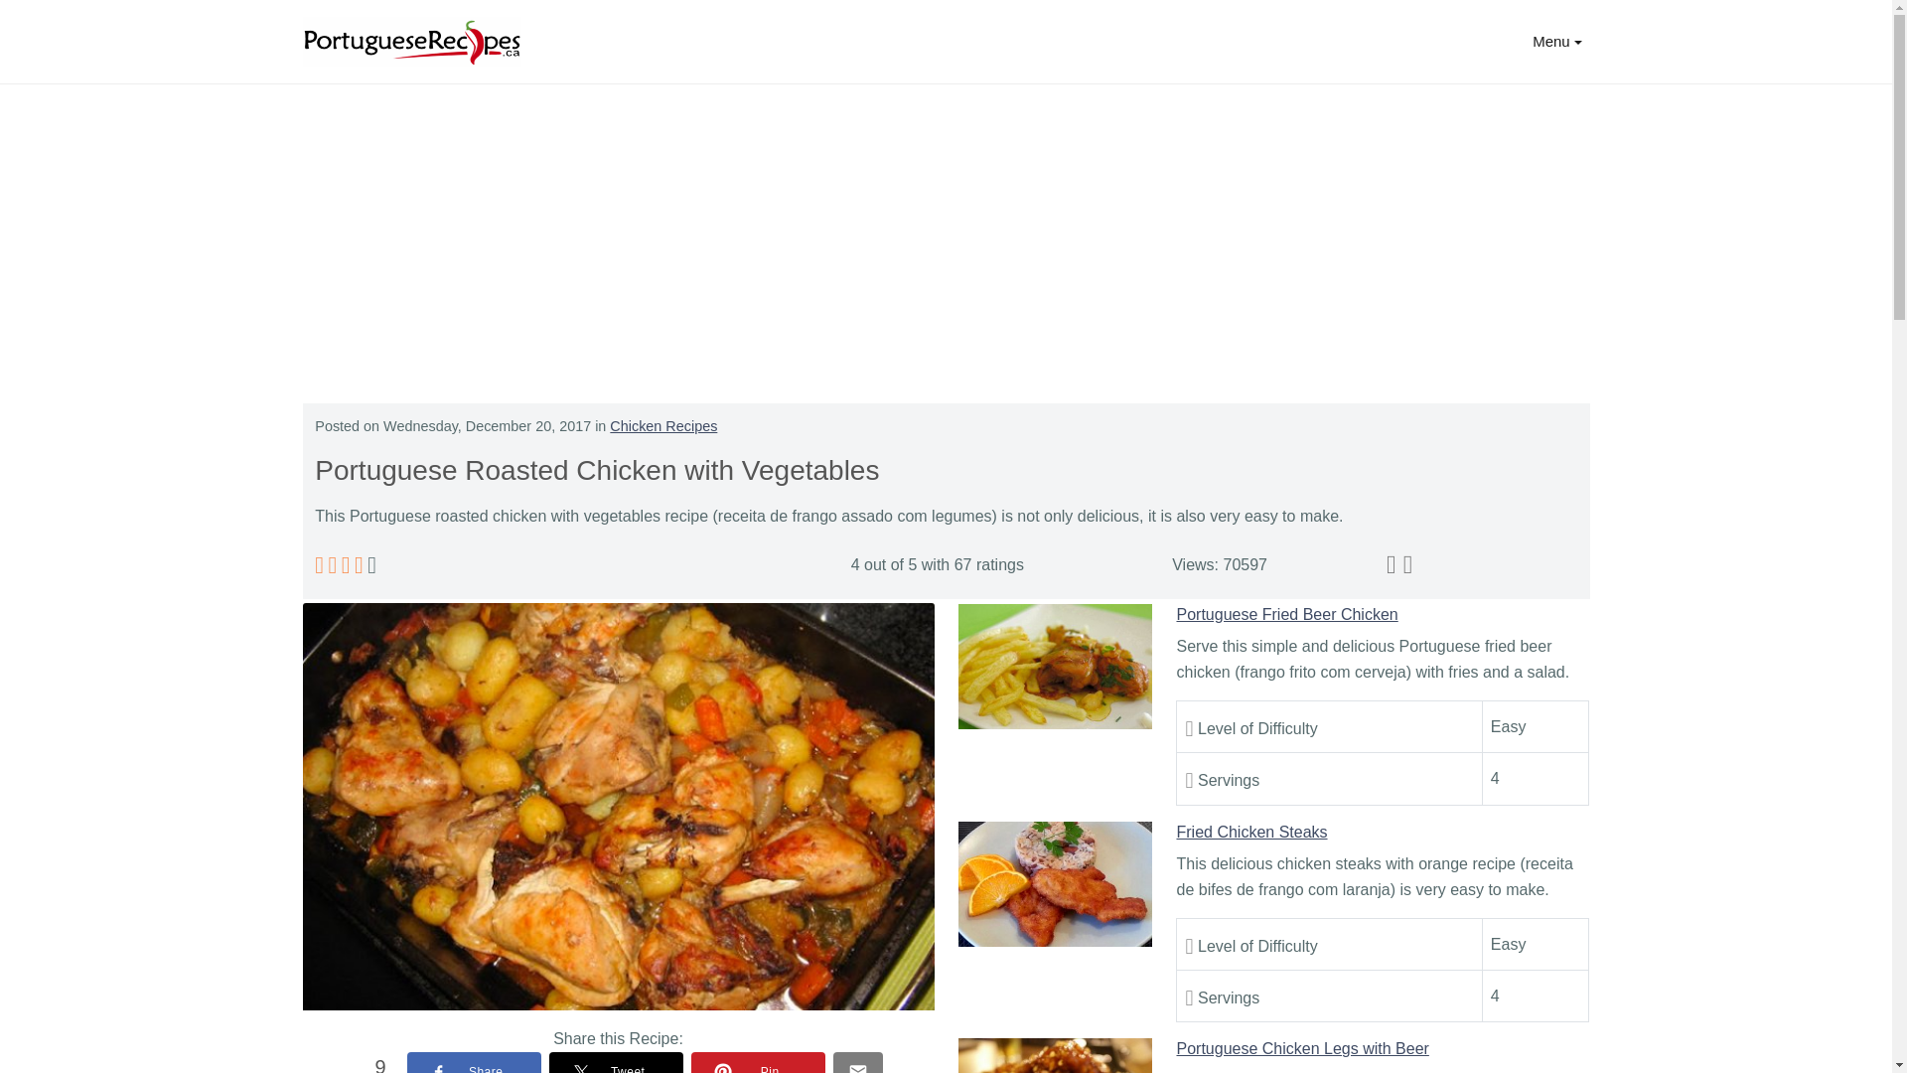 The image size is (1907, 1073). What do you see at coordinates (1054, 667) in the screenshot?
I see `Portuguese Fried Beer Chicken` at bounding box center [1054, 667].